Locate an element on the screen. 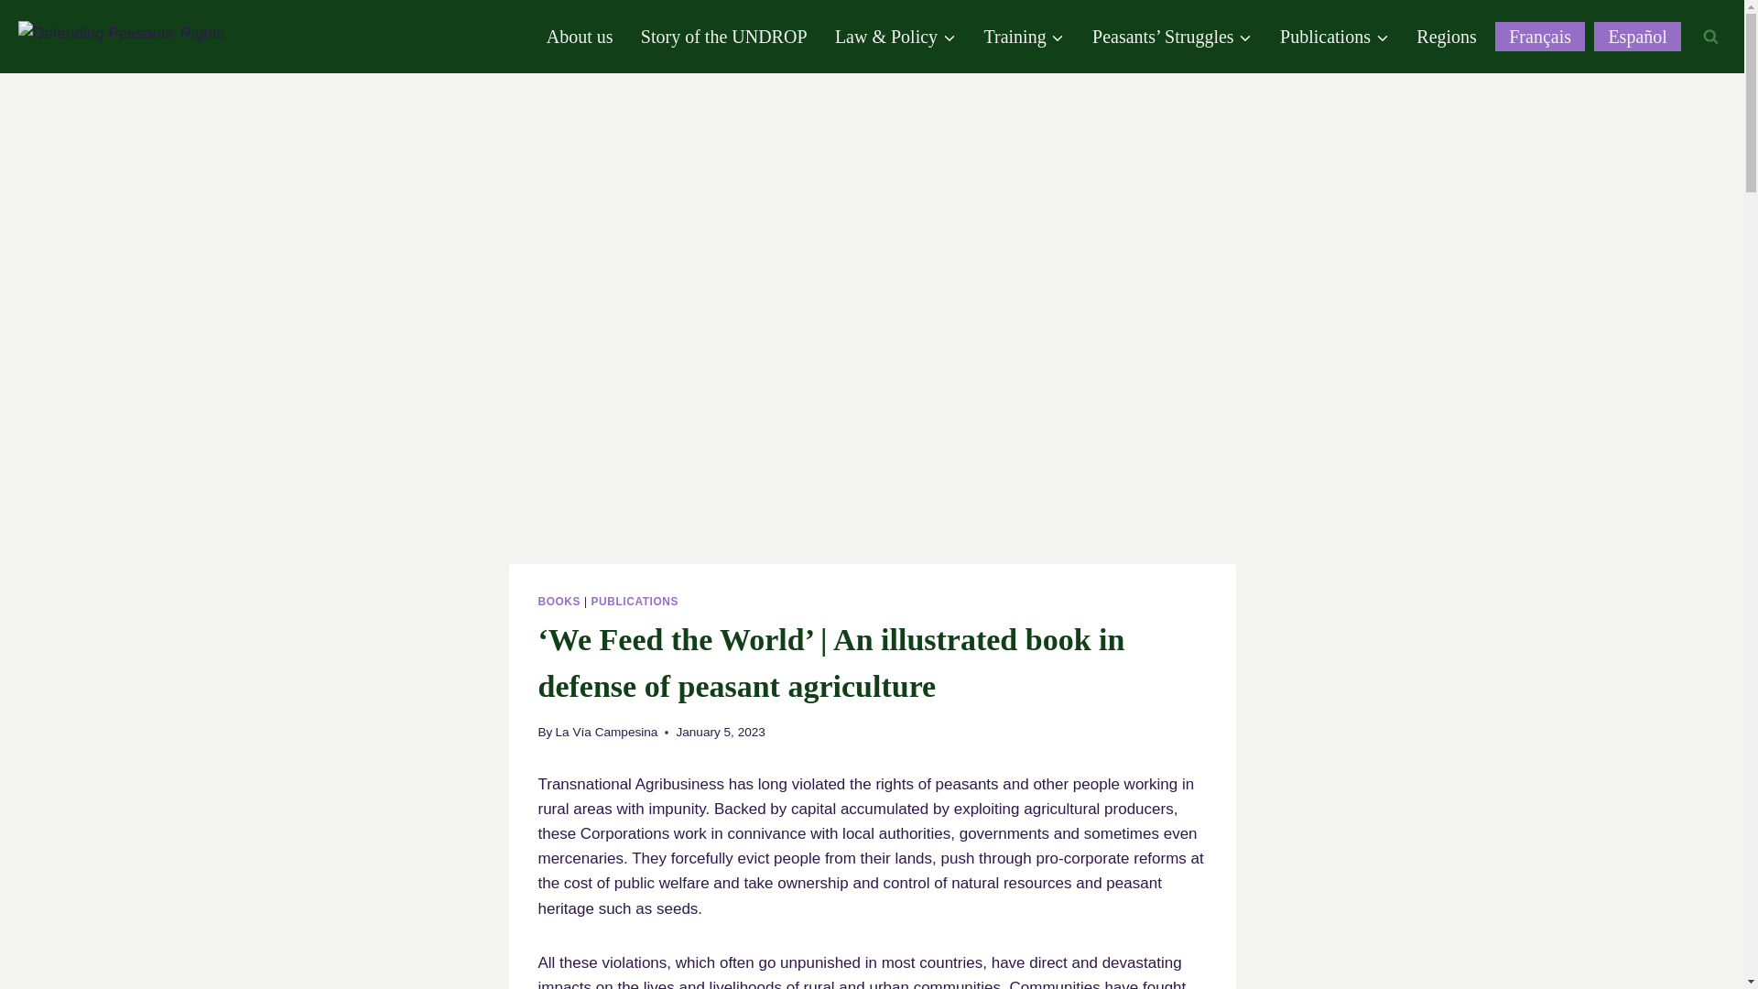  Publications is located at coordinates (1334, 37).